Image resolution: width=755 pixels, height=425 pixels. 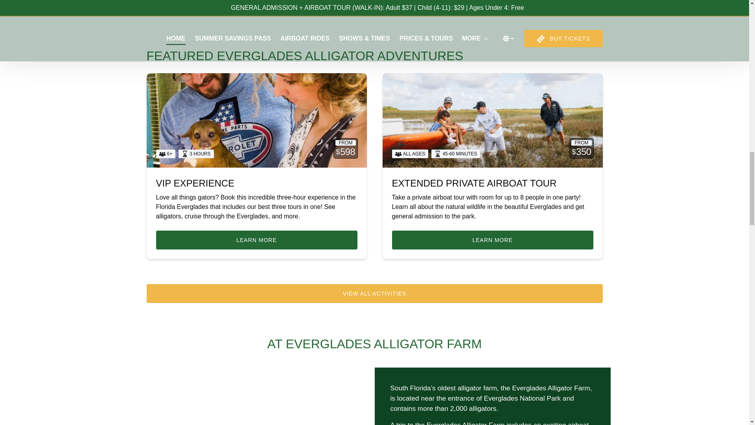 What do you see at coordinates (374, 294) in the screenshot?
I see `VIEW ALL ACTIVITIES` at bounding box center [374, 294].